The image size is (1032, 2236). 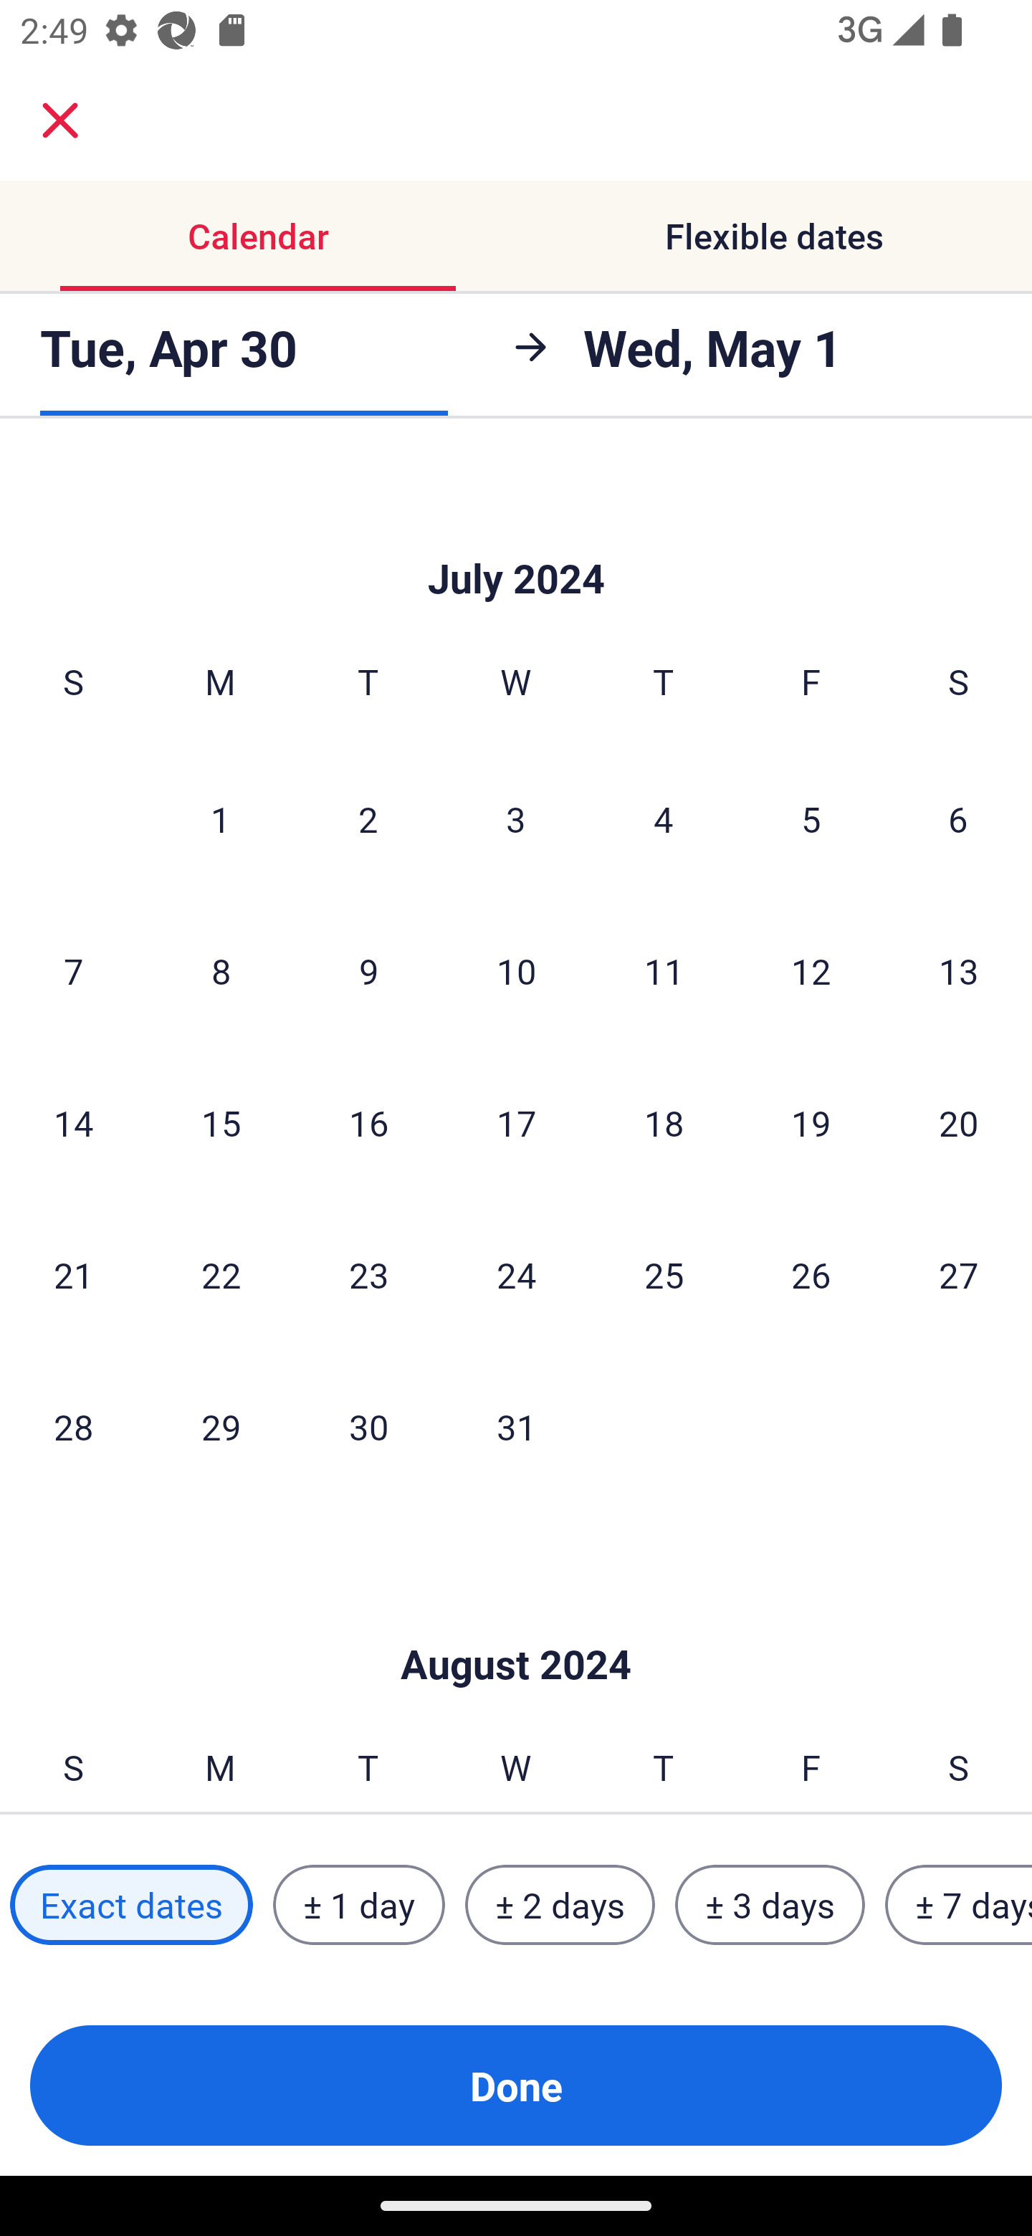 I want to click on 17 Wednesday, July 17, 2024, so click(x=516, y=1122).